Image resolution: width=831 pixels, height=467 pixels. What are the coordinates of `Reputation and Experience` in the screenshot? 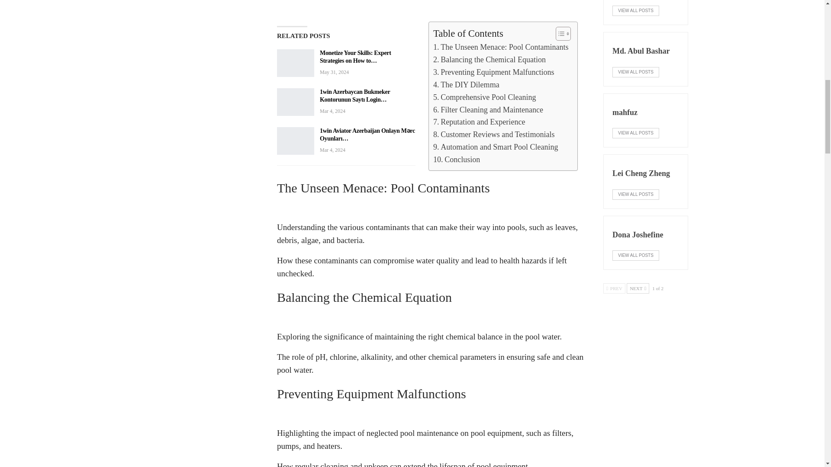 It's located at (479, 122).